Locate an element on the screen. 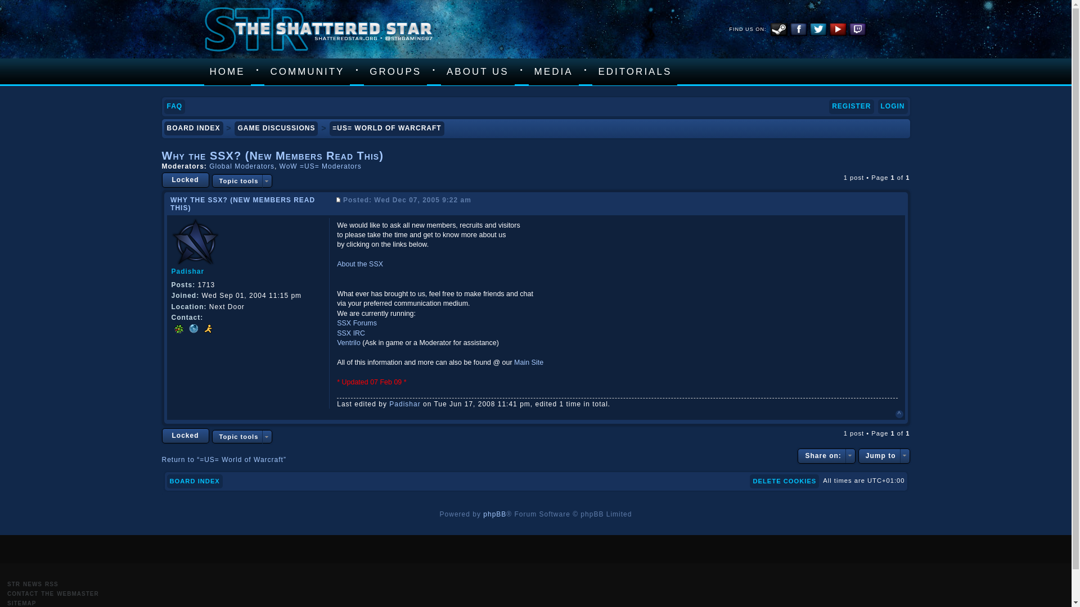  Topic tools is located at coordinates (242, 180).